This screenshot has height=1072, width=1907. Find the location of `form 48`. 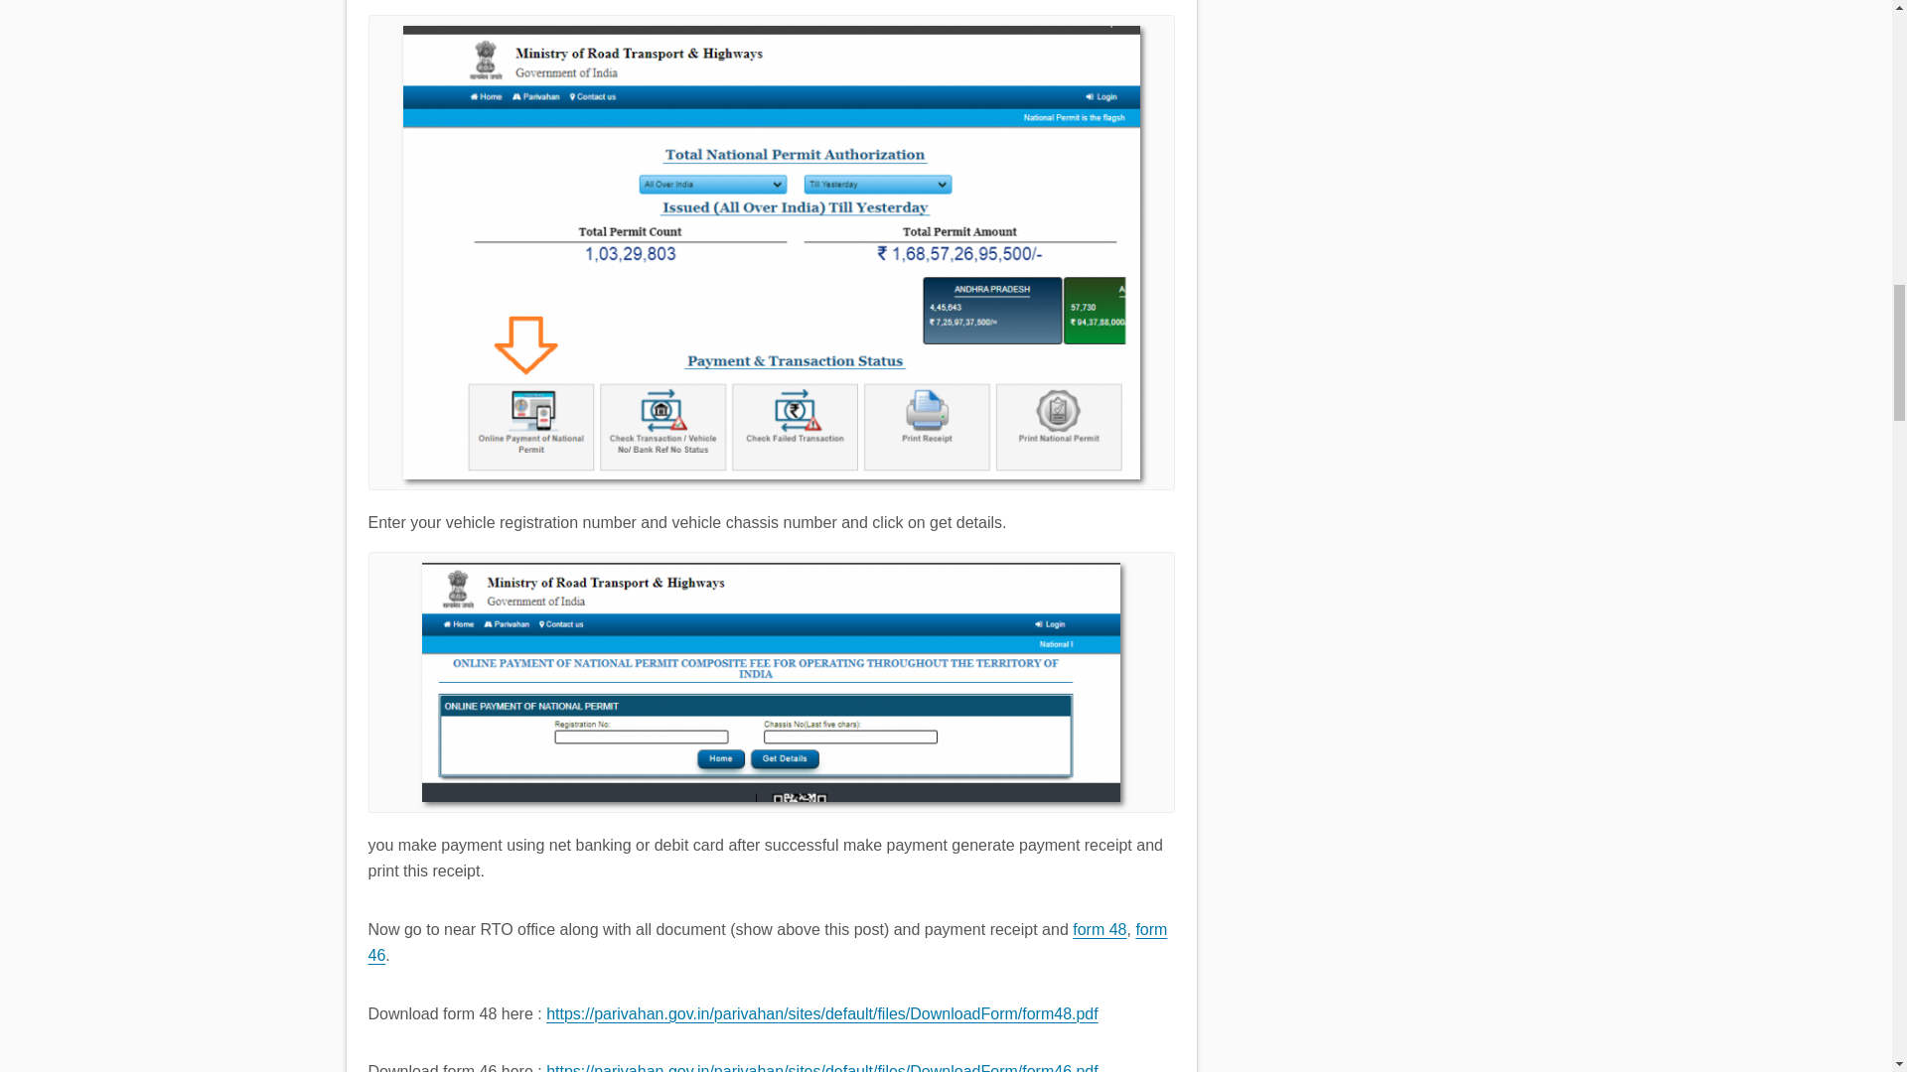

form 48 is located at coordinates (1099, 929).